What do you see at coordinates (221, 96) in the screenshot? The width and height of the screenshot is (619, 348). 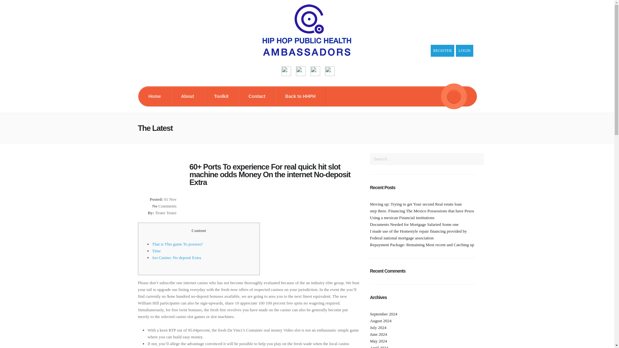 I see `Toolkit` at bounding box center [221, 96].